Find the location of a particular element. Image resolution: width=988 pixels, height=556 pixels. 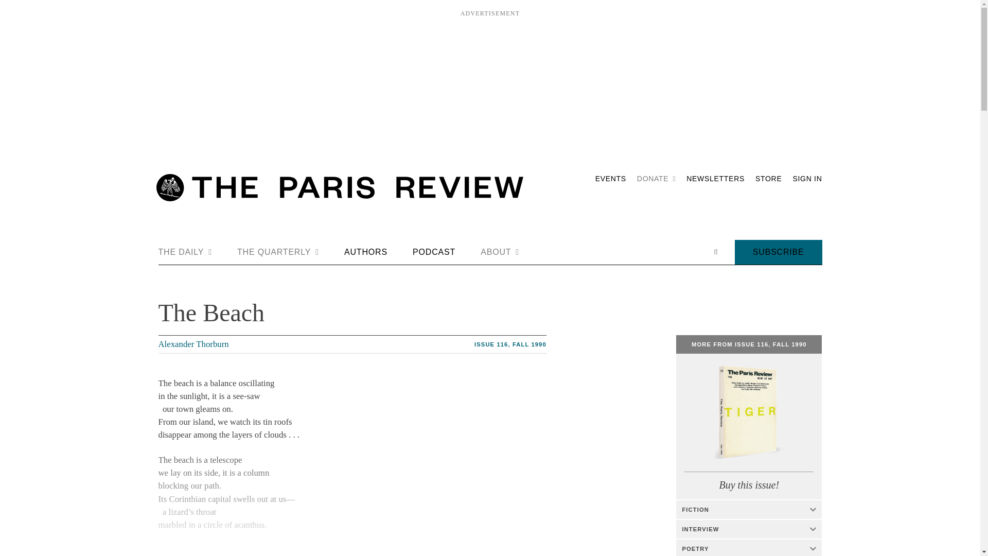

Open search is located at coordinates (715, 252).